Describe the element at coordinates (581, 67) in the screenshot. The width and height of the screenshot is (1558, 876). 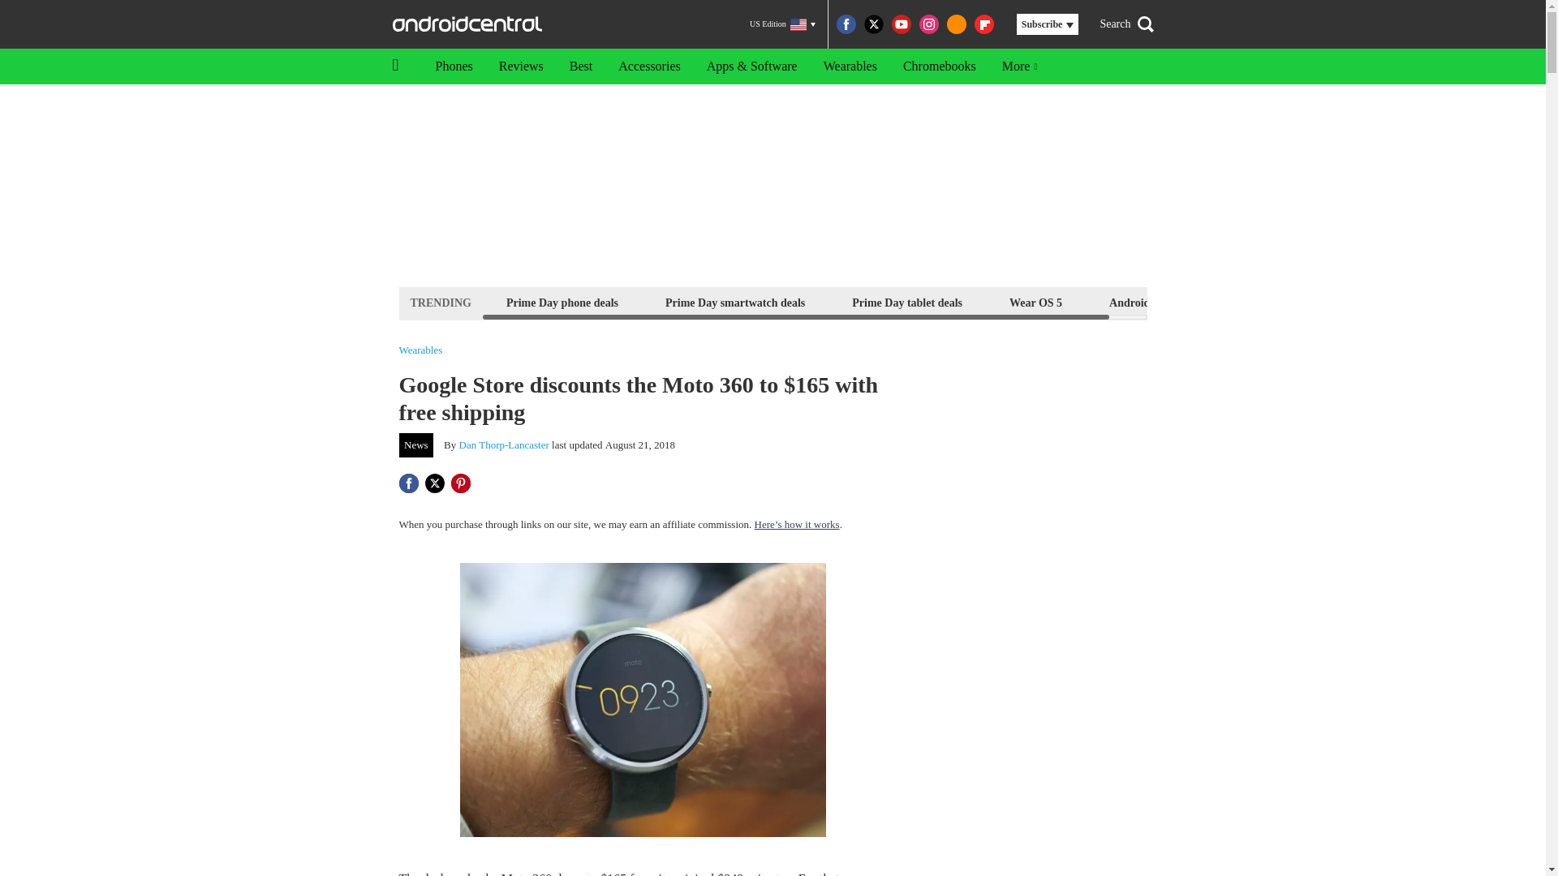
I see `Best` at that location.